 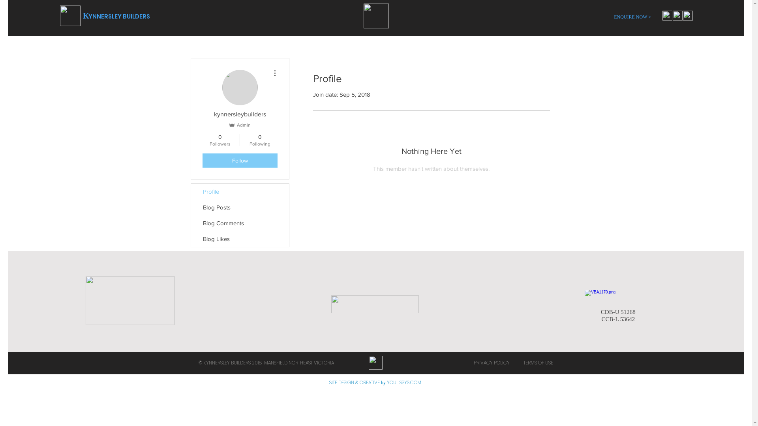 I want to click on YOULISSYS.COM, so click(x=404, y=383).